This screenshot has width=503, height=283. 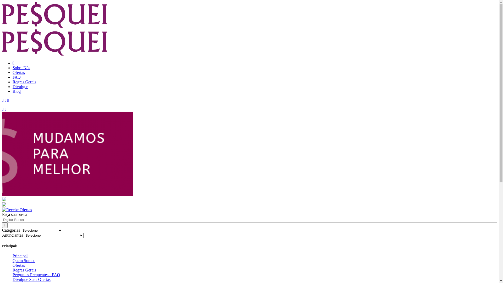 What do you see at coordinates (19, 265) in the screenshot?
I see `Ofertas` at bounding box center [19, 265].